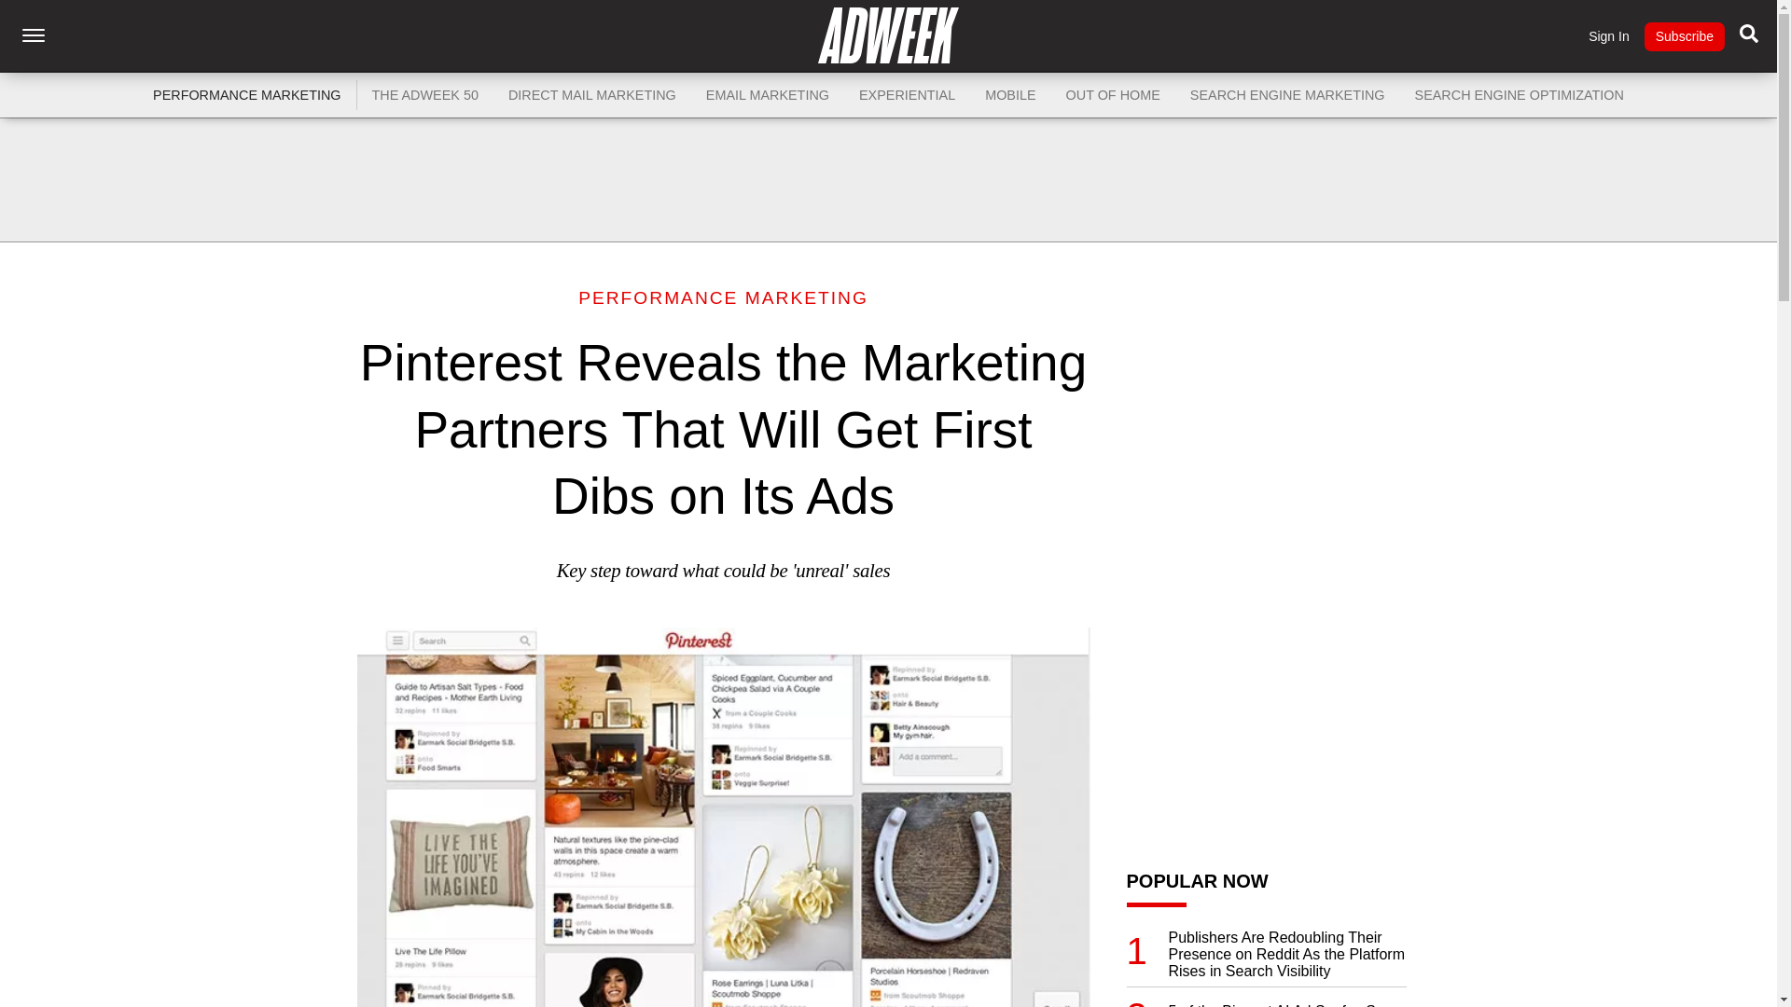 Image resolution: width=1791 pixels, height=1007 pixels. I want to click on SEARCH ENGINE OPTIMIZATION, so click(1519, 95).